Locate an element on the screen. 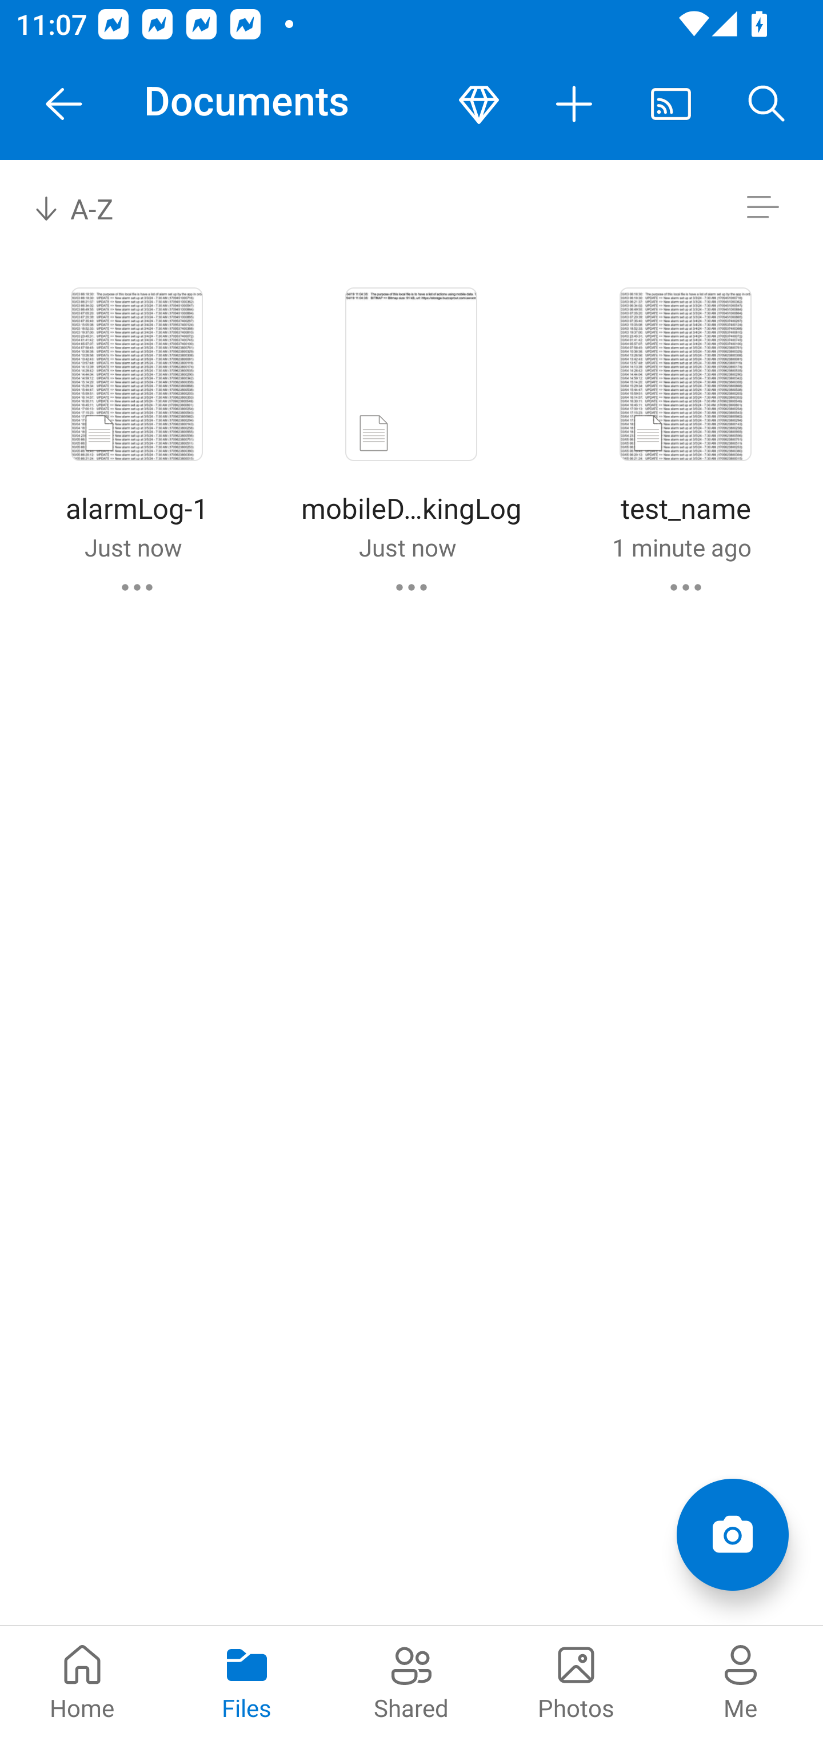  Search button is located at coordinates (767, 104).